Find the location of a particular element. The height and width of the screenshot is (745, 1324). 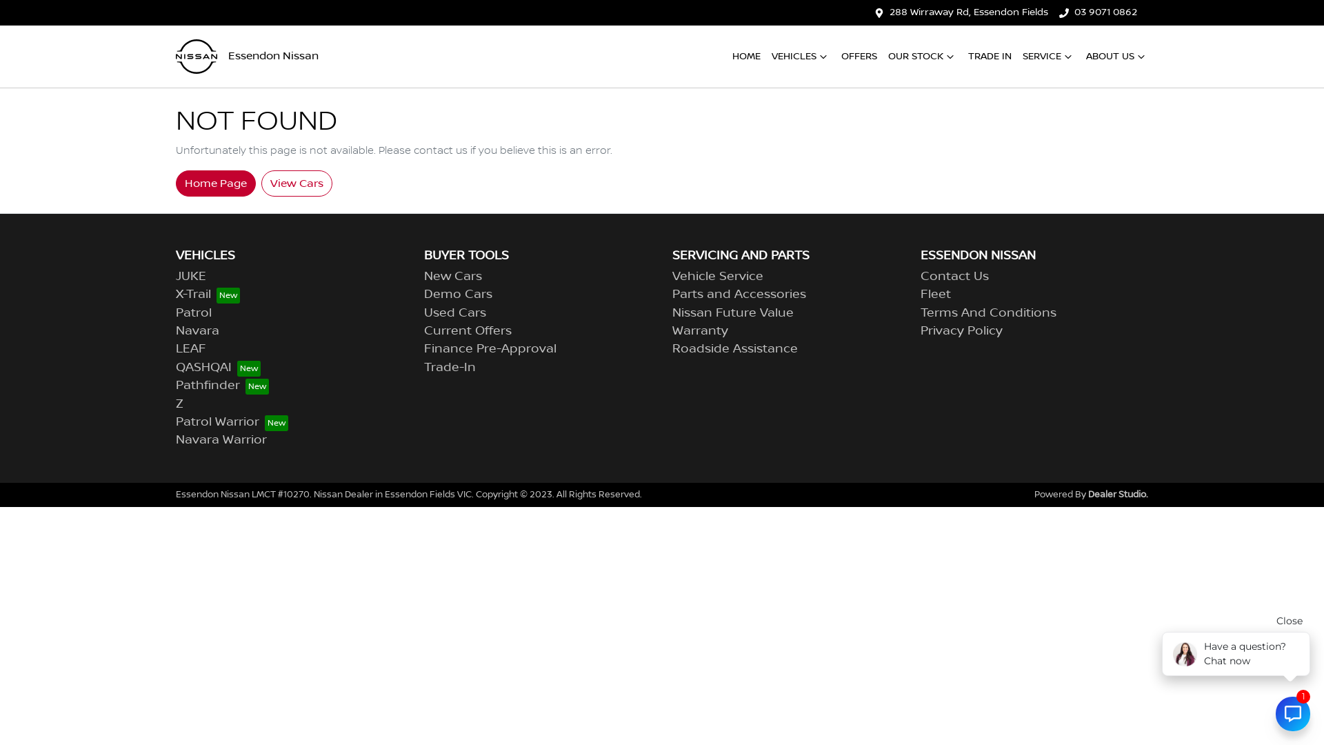

Parts and Accessories is located at coordinates (739, 295).